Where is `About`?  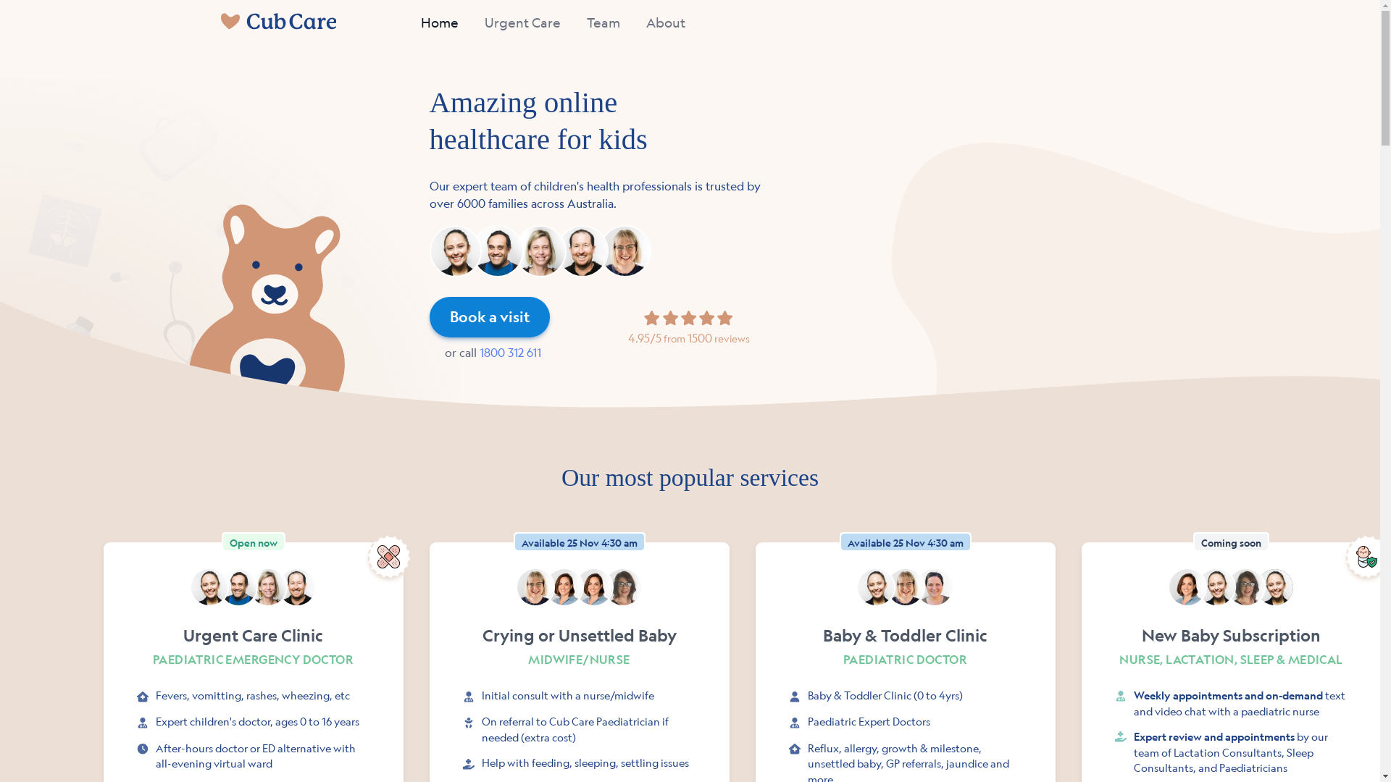 About is located at coordinates (667, 23).